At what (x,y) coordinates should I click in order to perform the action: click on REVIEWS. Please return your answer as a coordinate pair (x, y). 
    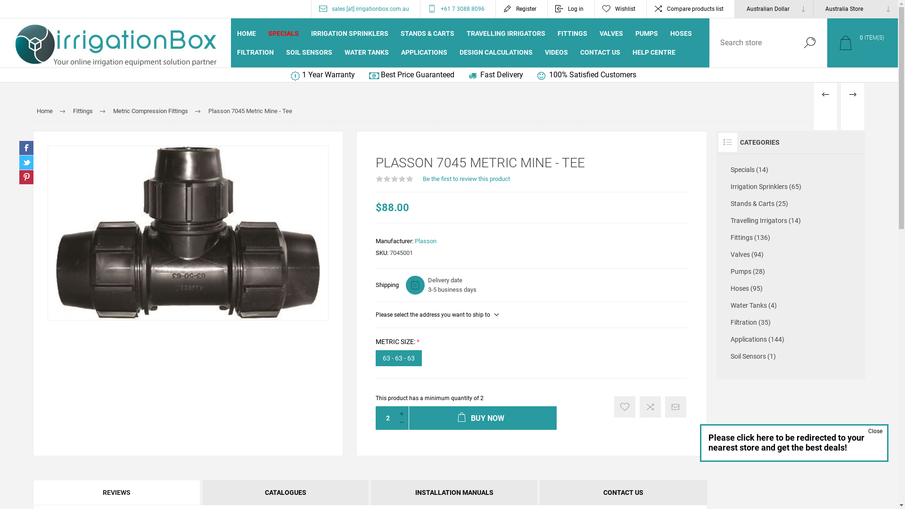
    Looking at the image, I should click on (117, 492).